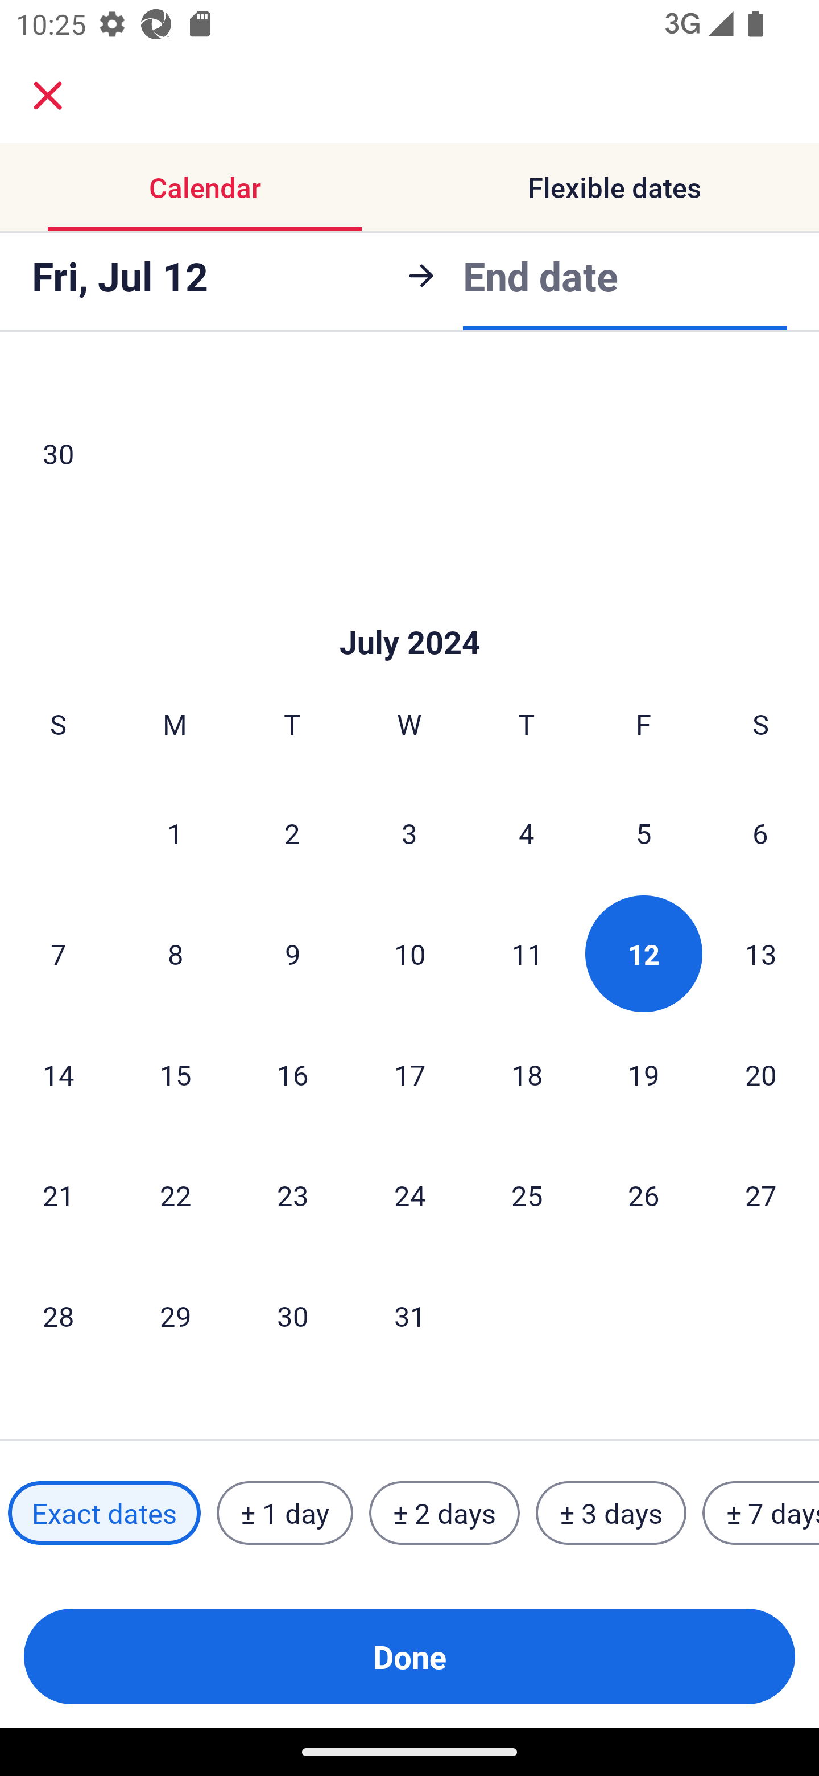  What do you see at coordinates (175, 1315) in the screenshot?
I see `29 Monday, July 29, 2024` at bounding box center [175, 1315].